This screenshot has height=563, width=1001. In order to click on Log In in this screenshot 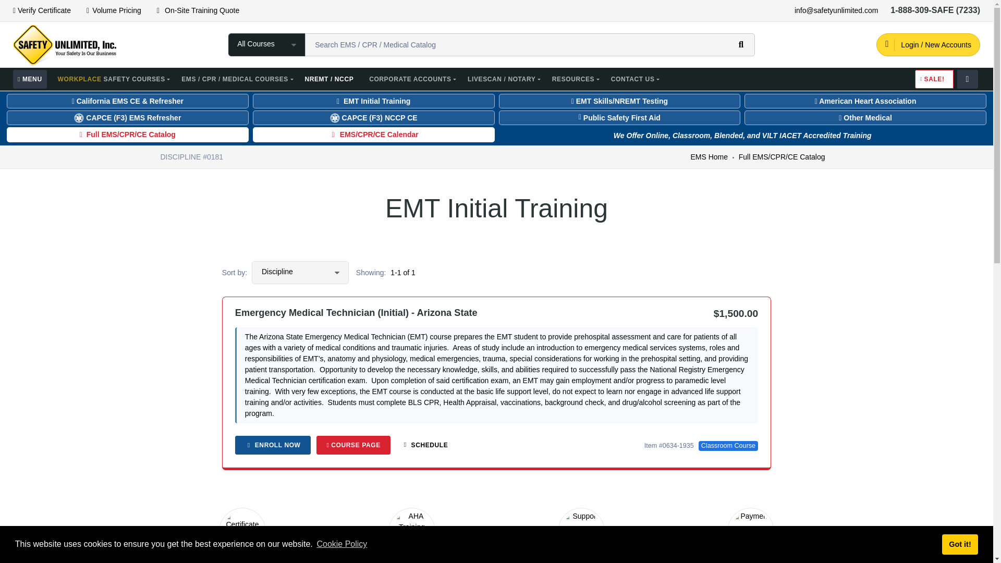, I will do `click(928, 44)`.